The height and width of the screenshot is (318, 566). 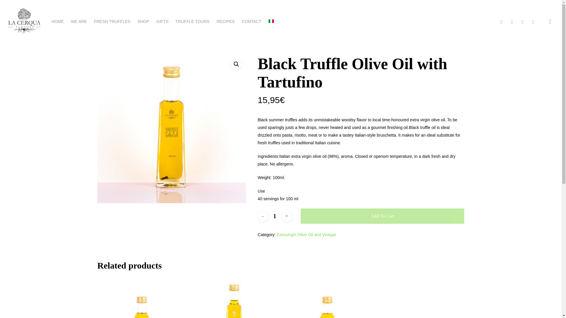 What do you see at coordinates (262, 216) in the screenshot?
I see `-` at bounding box center [262, 216].